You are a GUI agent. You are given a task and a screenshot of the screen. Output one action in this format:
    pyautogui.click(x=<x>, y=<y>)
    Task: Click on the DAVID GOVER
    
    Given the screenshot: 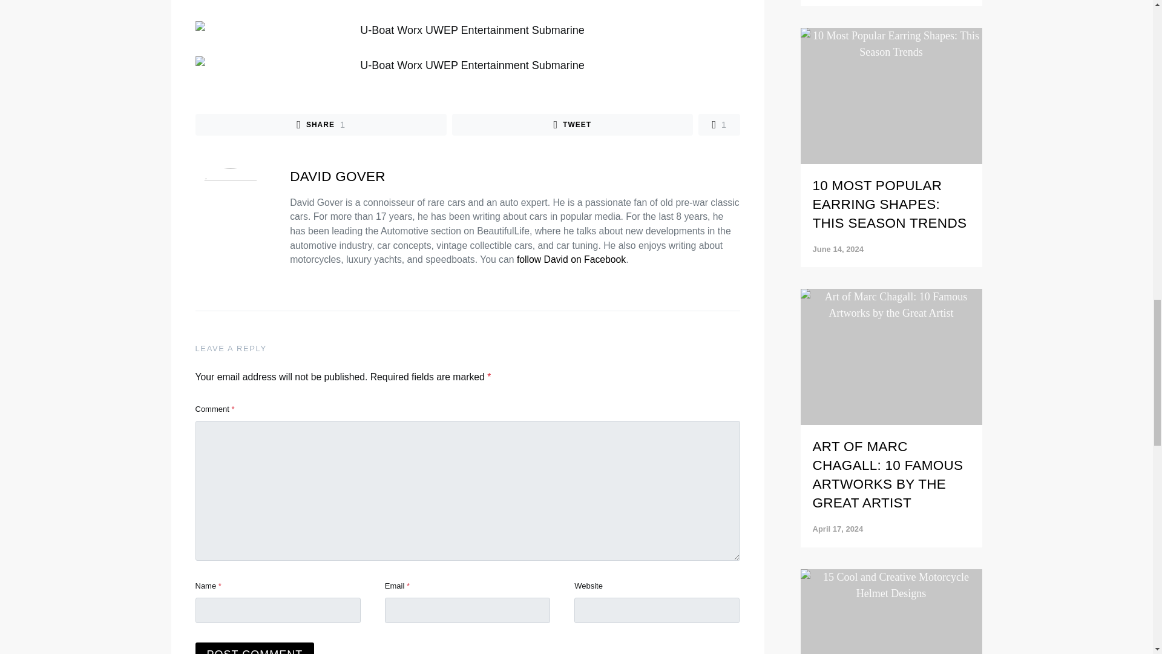 What is the action you would take?
    pyautogui.click(x=338, y=176)
    